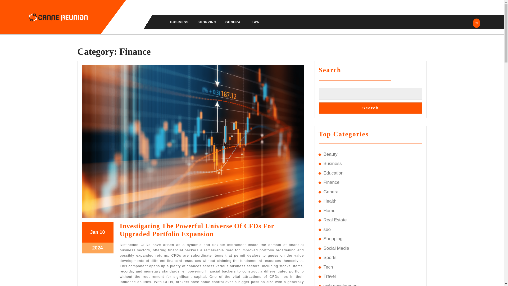 Image resolution: width=508 pixels, height=286 pixels. Describe the element at coordinates (183, 270) in the screenshot. I see `Real Estate` at that location.